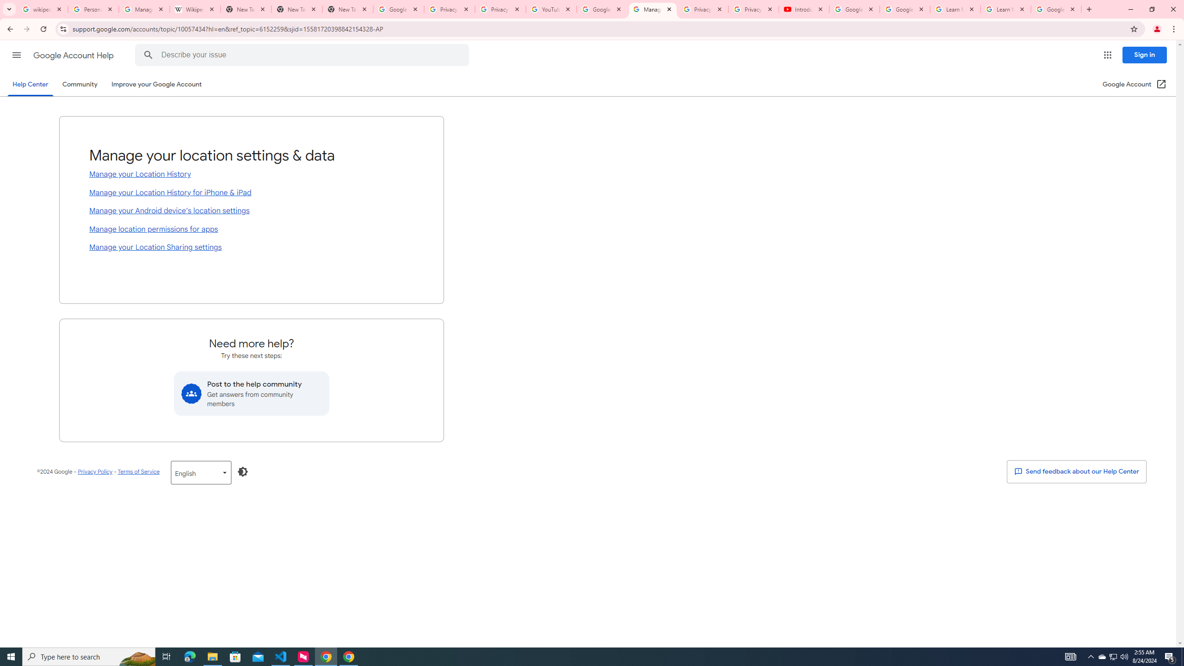  I want to click on Wikipedia:Edit requests - Wikipedia, so click(195, 9).